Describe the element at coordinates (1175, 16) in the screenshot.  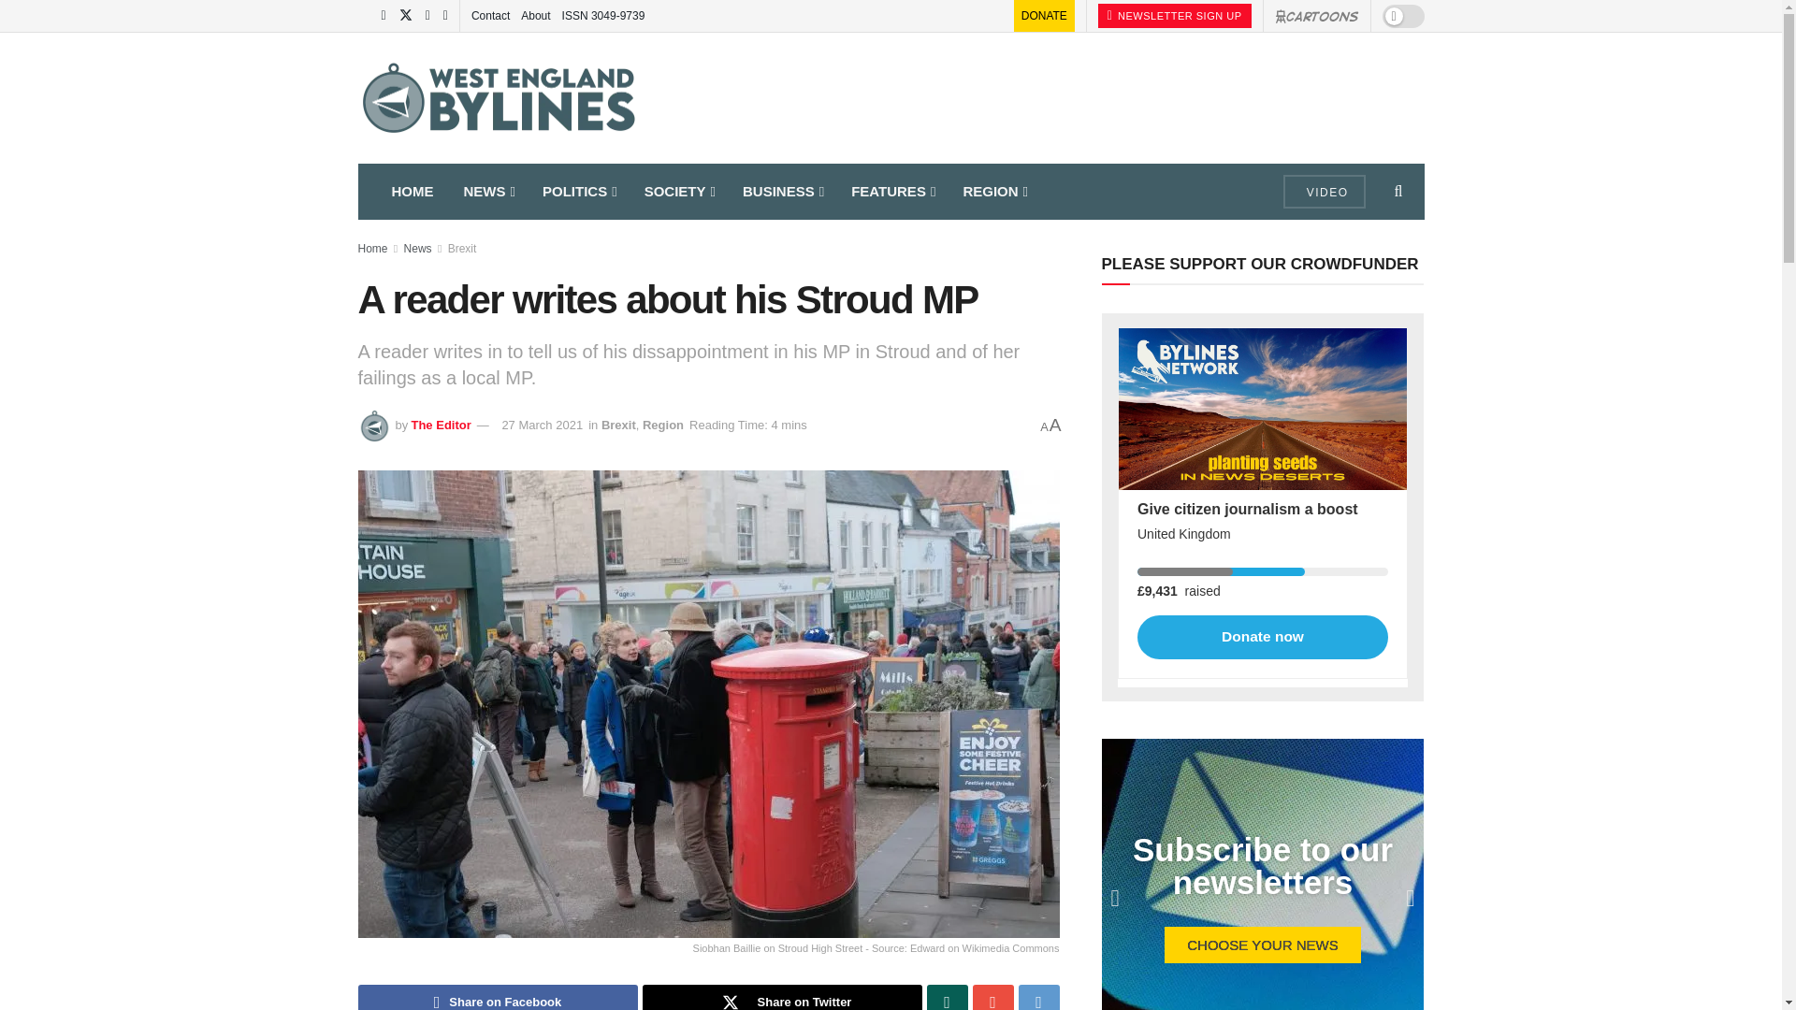
I see `NEWSLETTER SIGN UP` at that location.